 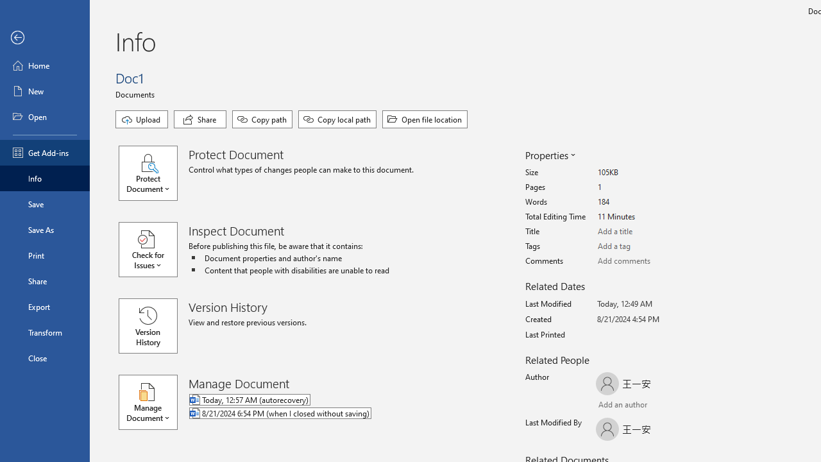 I want to click on Title, so click(x=645, y=232).